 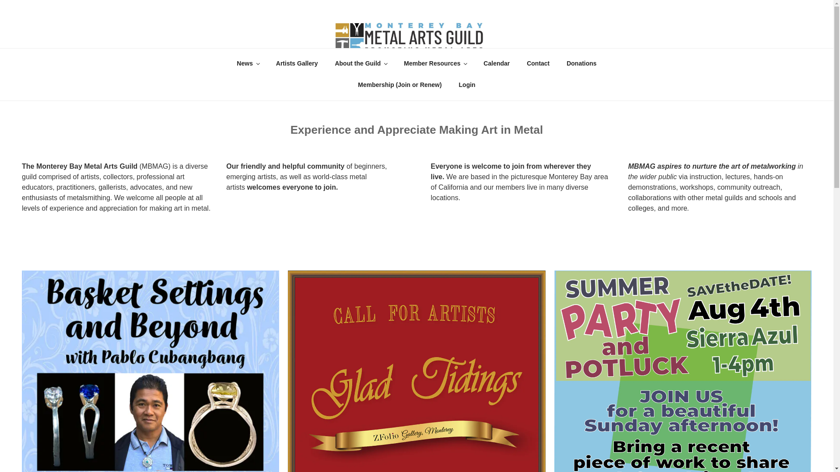 I want to click on Artists Gallery, so click(x=297, y=63).